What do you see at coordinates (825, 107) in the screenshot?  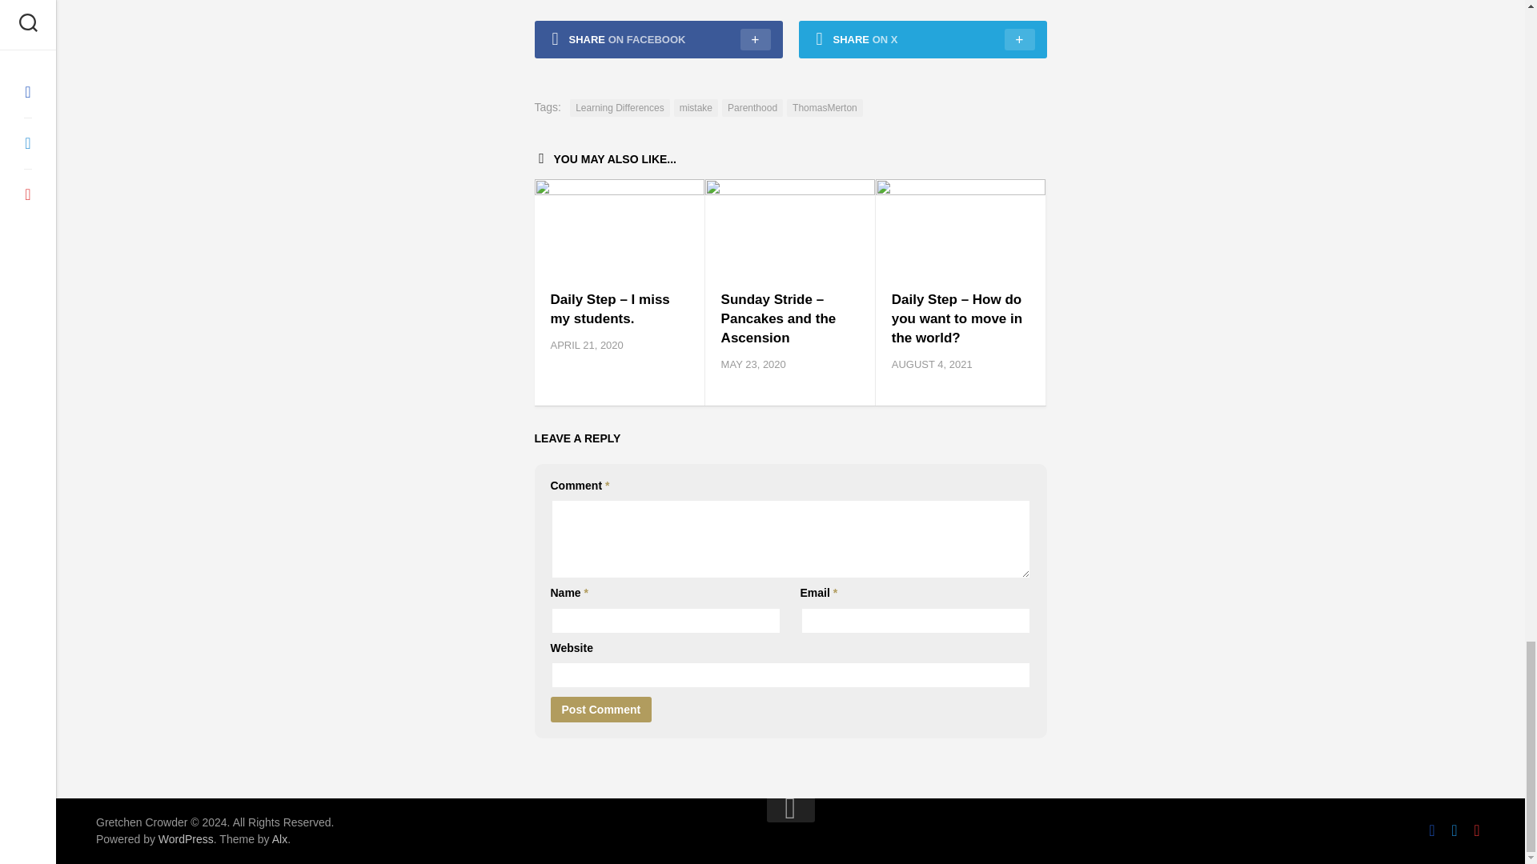 I see `ThomasMerton` at bounding box center [825, 107].